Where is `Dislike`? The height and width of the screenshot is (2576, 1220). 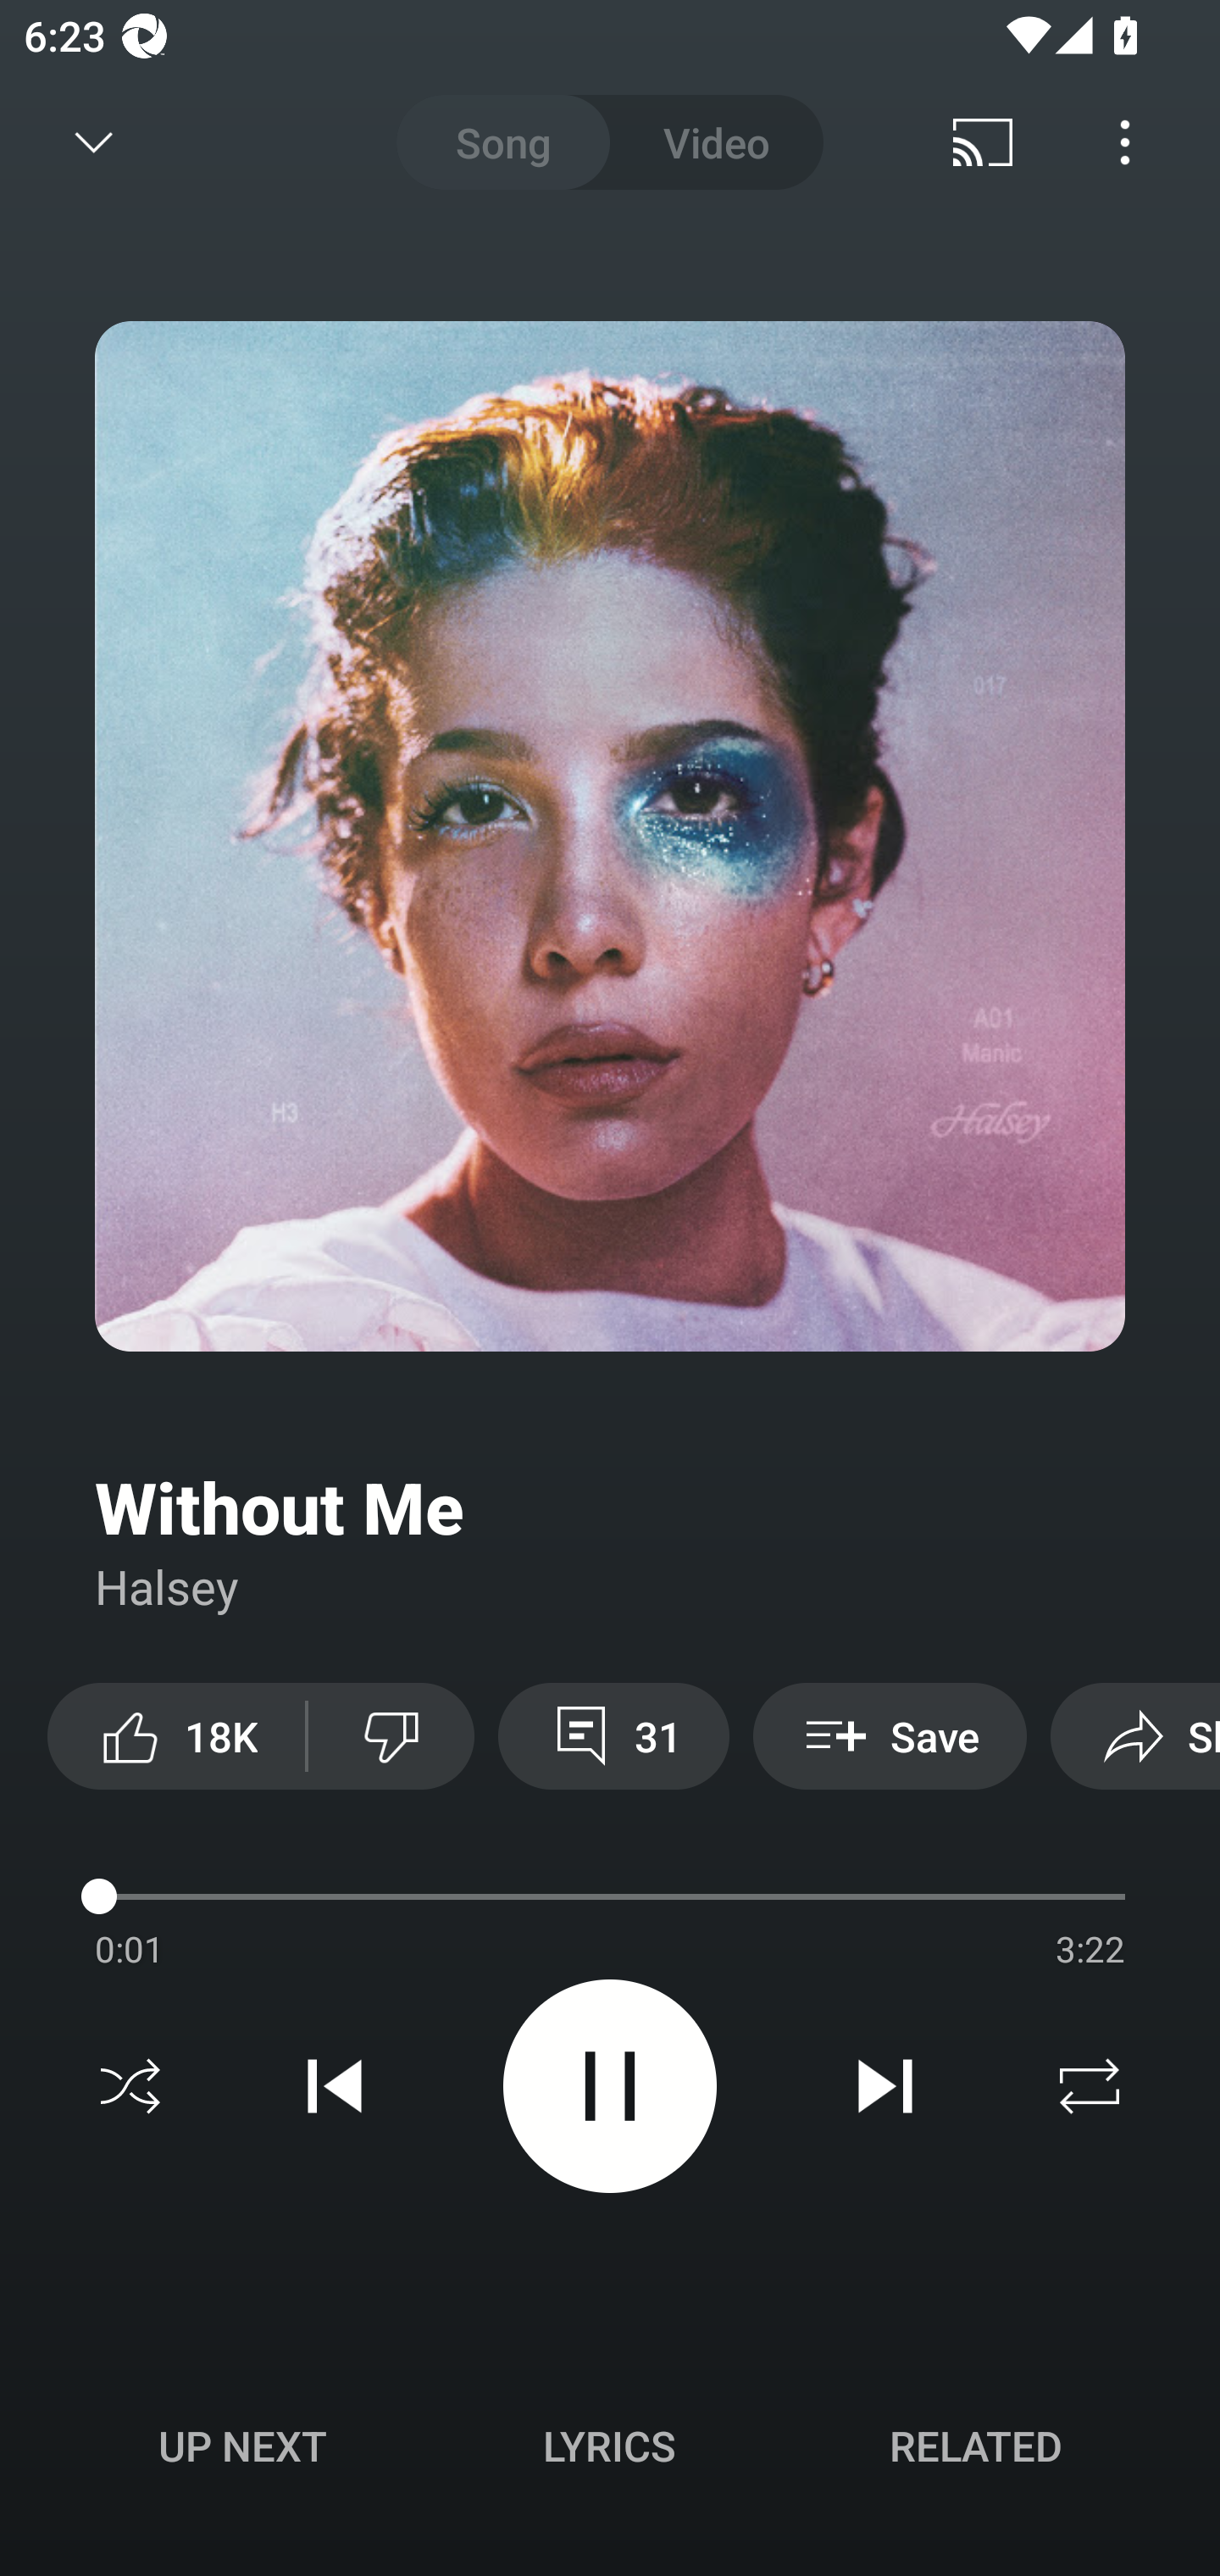 Dislike is located at coordinates (391, 1735).